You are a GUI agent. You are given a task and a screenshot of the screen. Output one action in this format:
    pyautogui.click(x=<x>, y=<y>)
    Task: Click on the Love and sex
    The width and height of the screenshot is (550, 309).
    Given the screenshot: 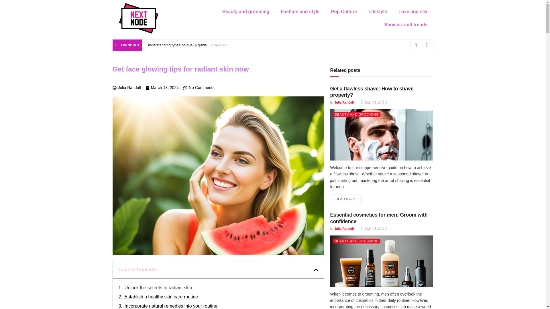 What is the action you would take?
    pyautogui.click(x=413, y=11)
    